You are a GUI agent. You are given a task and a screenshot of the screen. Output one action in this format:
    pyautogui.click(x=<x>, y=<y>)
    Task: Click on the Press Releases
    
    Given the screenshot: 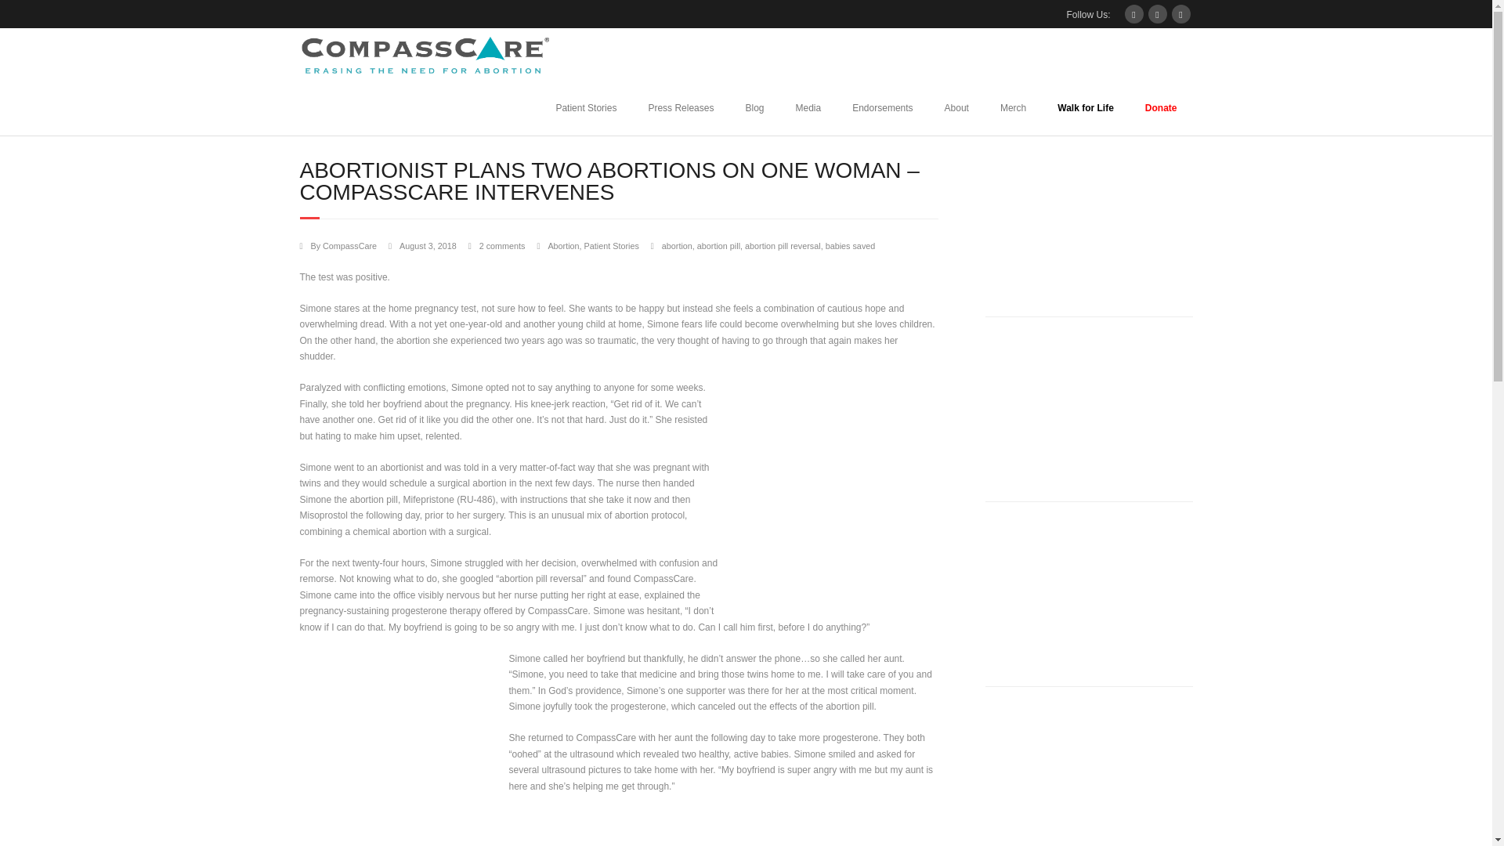 What is the action you would take?
    pyautogui.click(x=680, y=107)
    